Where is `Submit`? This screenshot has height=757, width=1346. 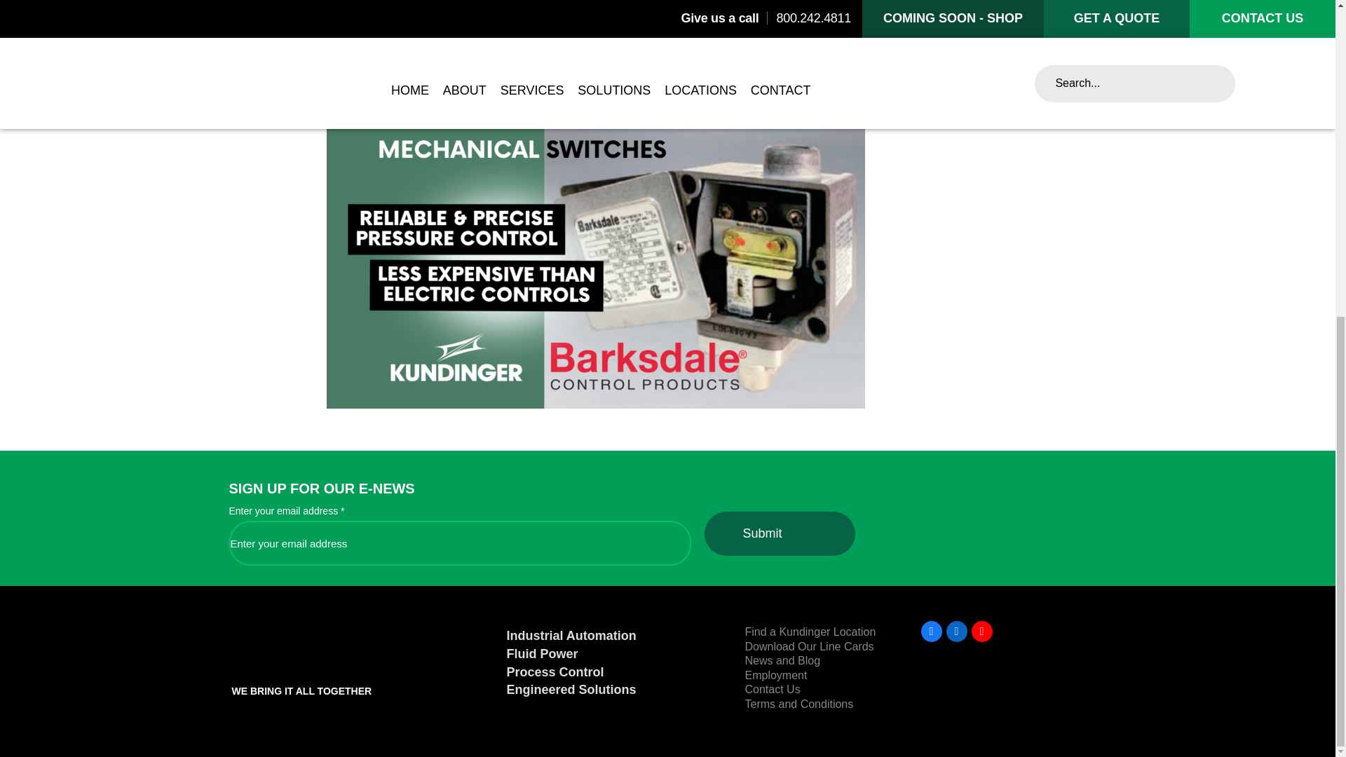 Submit is located at coordinates (780, 533).